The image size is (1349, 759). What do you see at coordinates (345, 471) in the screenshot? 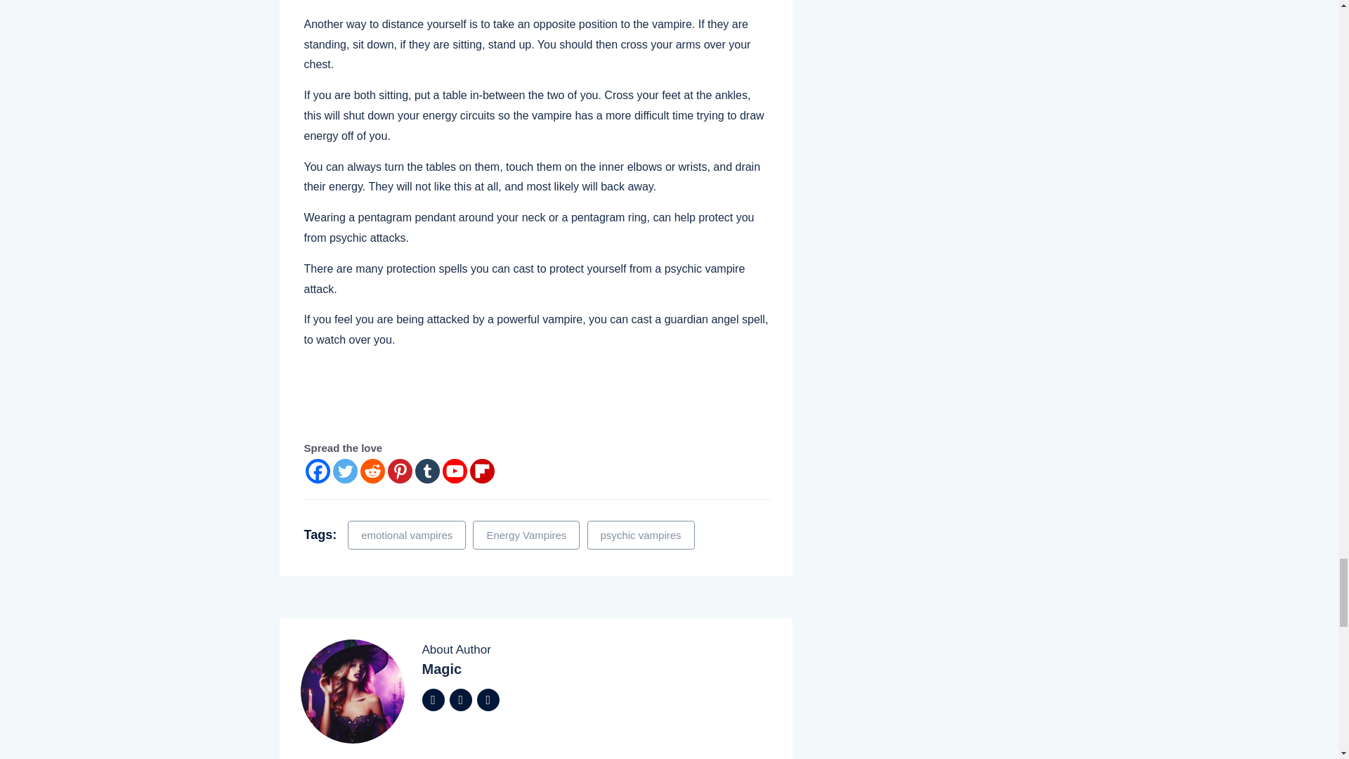
I see `Twitter` at bounding box center [345, 471].